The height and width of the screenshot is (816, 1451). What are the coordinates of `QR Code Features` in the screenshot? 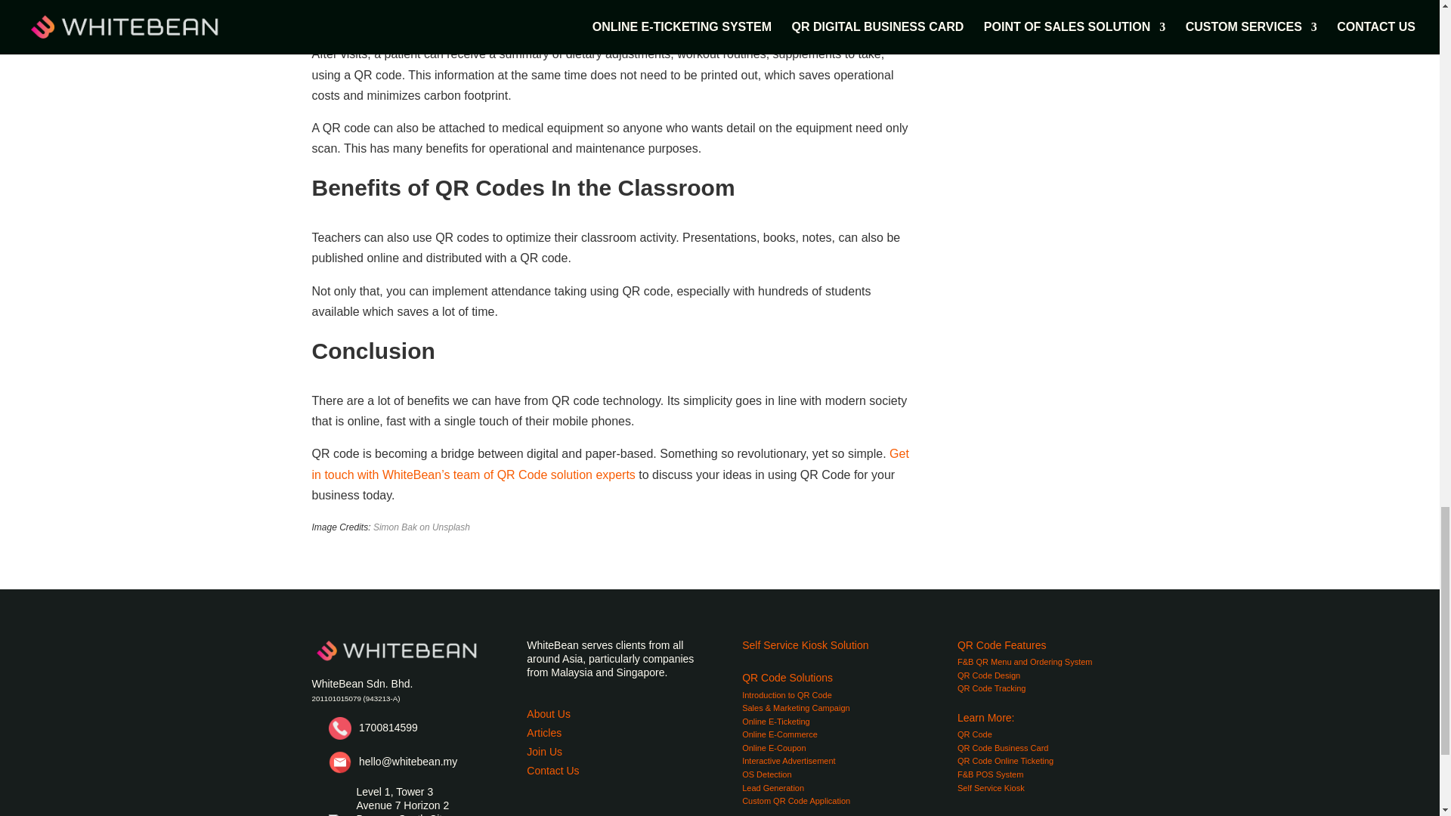 It's located at (1002, 644).